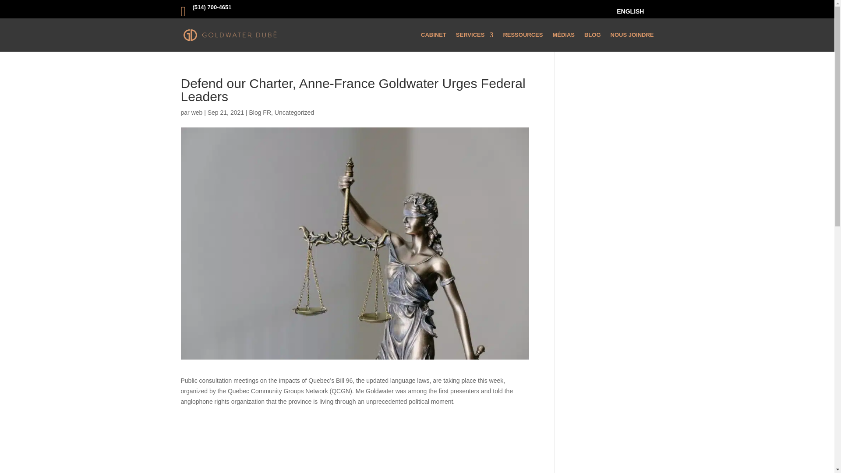  I want to click on SERVICES, so click(475, 35).